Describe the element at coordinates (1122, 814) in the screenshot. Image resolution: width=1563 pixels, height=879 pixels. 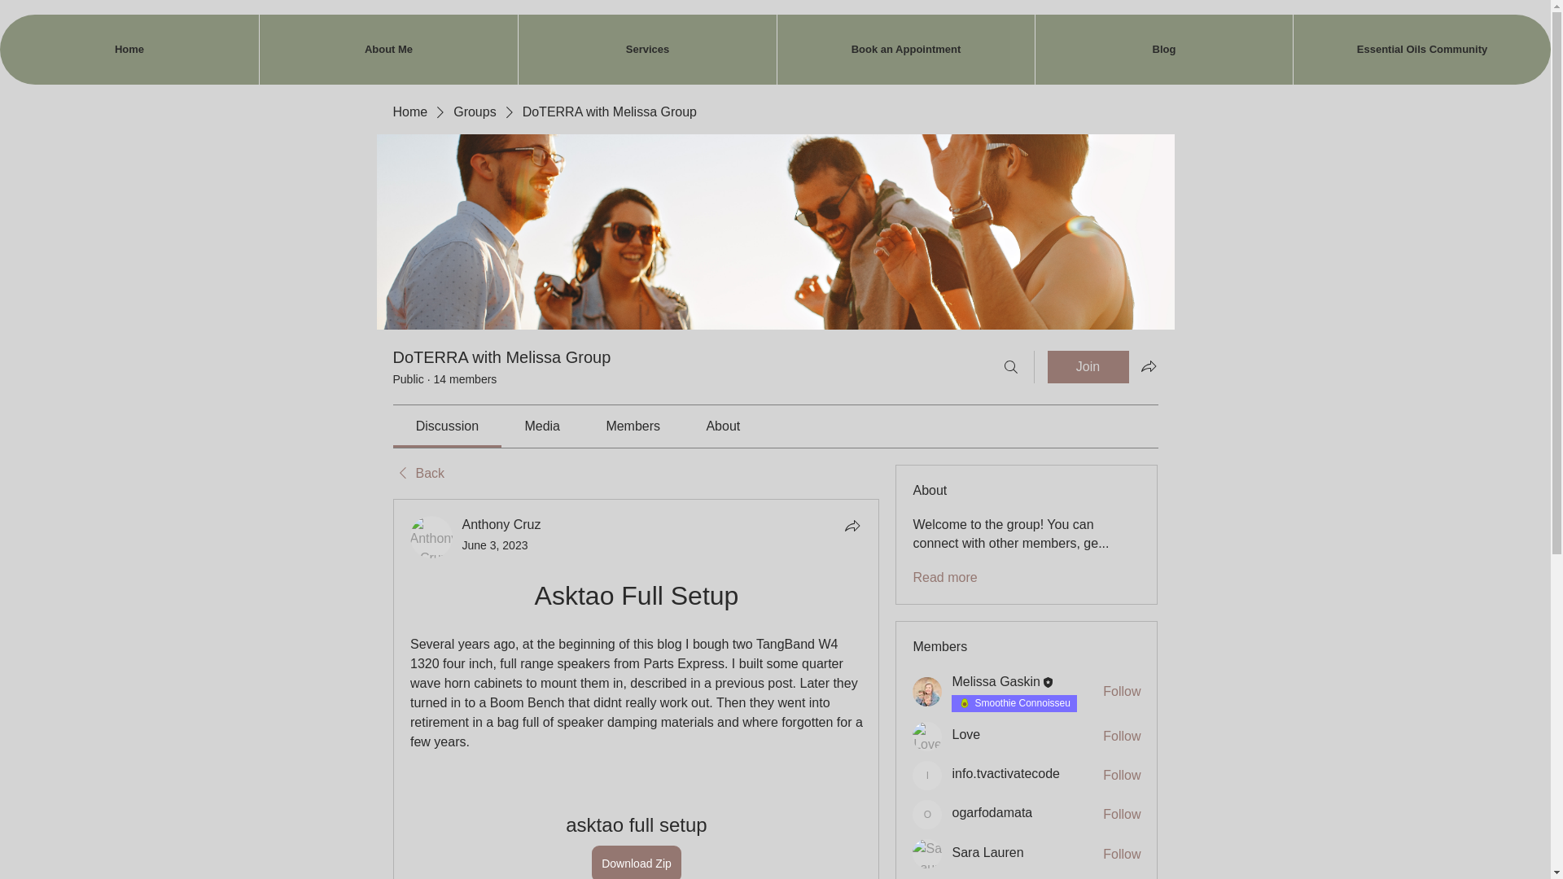
I see `Follow` at that location.